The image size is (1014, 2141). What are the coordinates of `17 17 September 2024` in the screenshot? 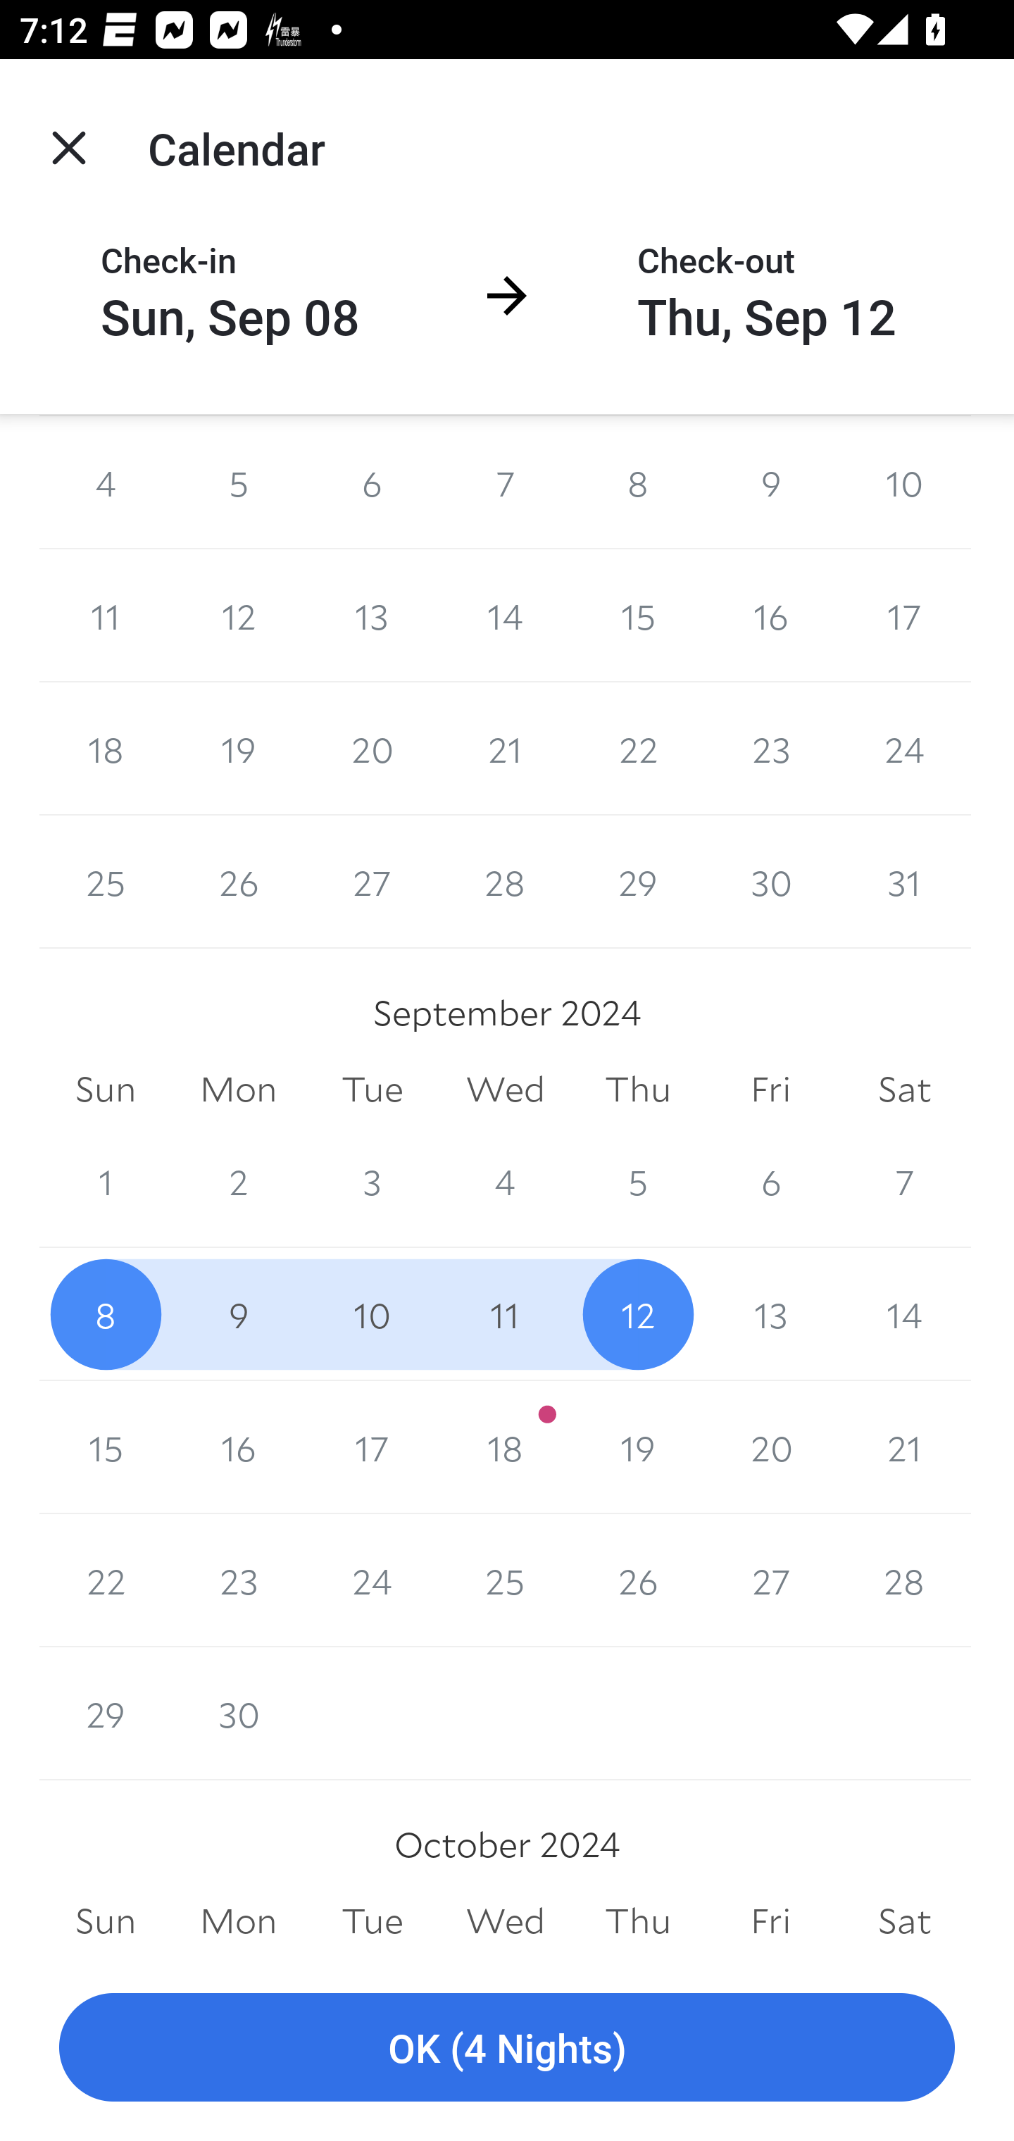 It's located at (372, 1447).